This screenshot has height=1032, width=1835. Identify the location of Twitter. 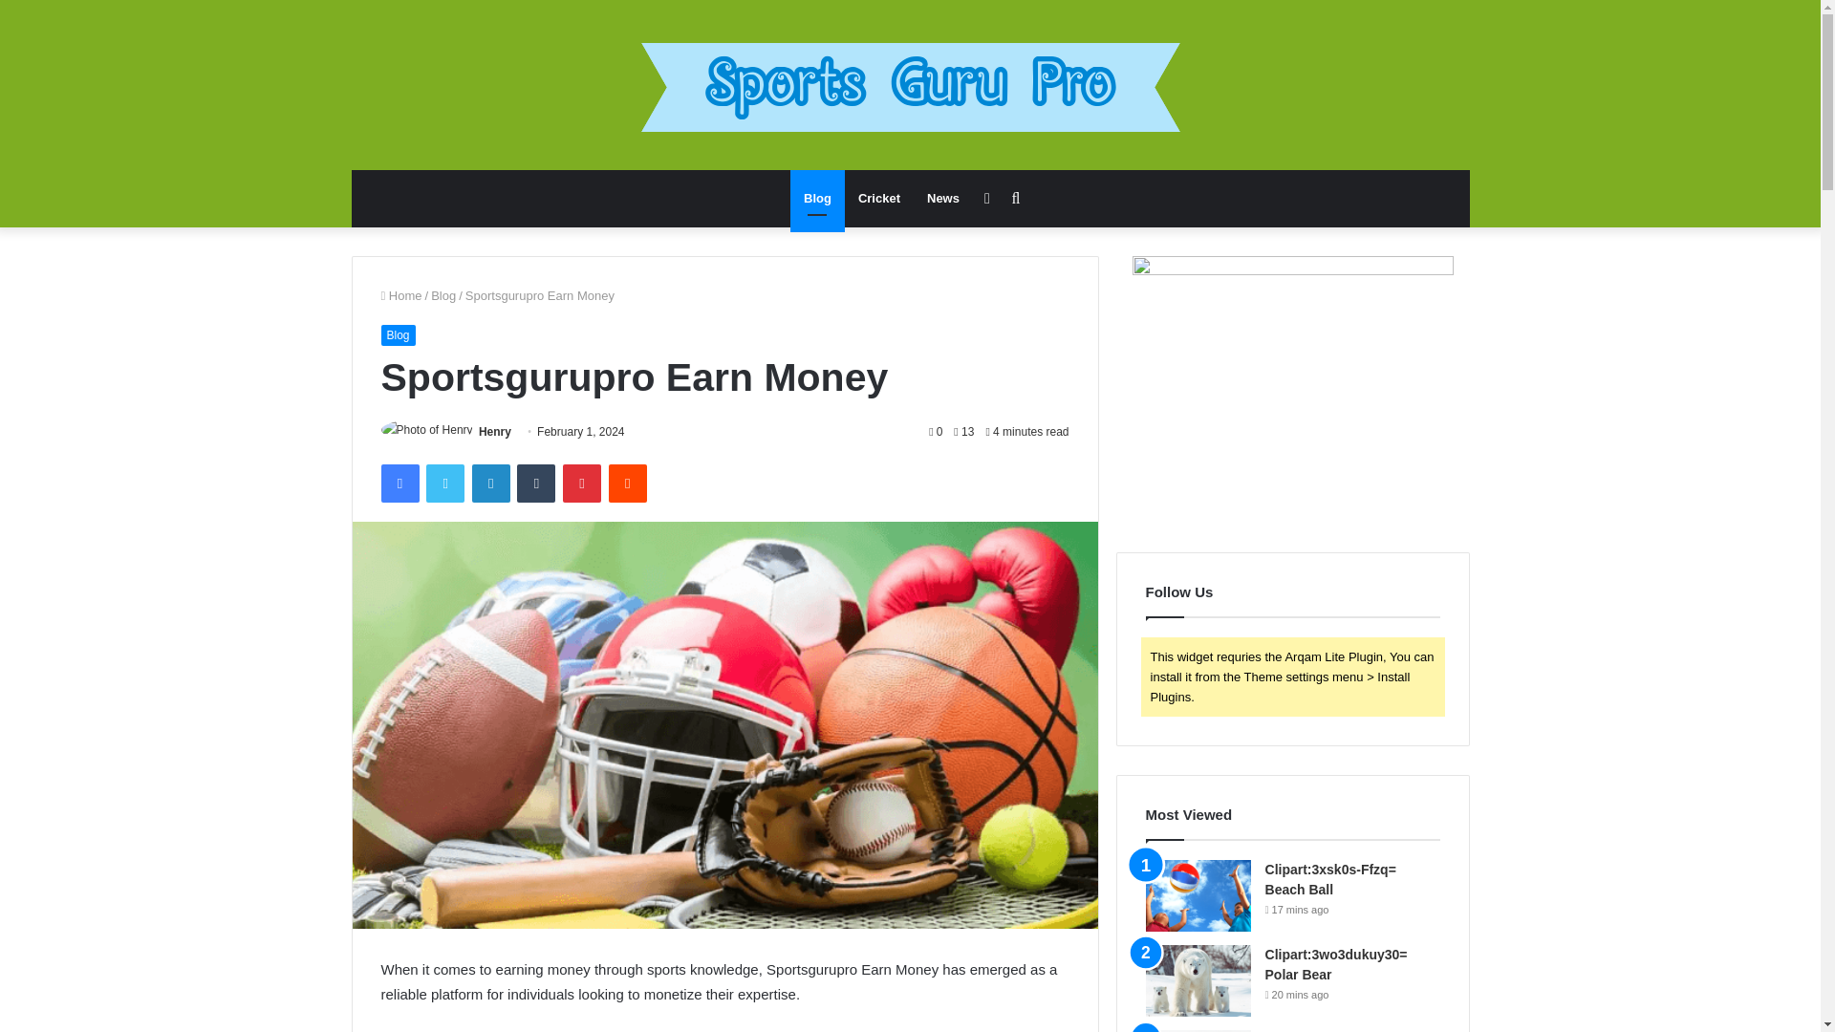
(444, 484).